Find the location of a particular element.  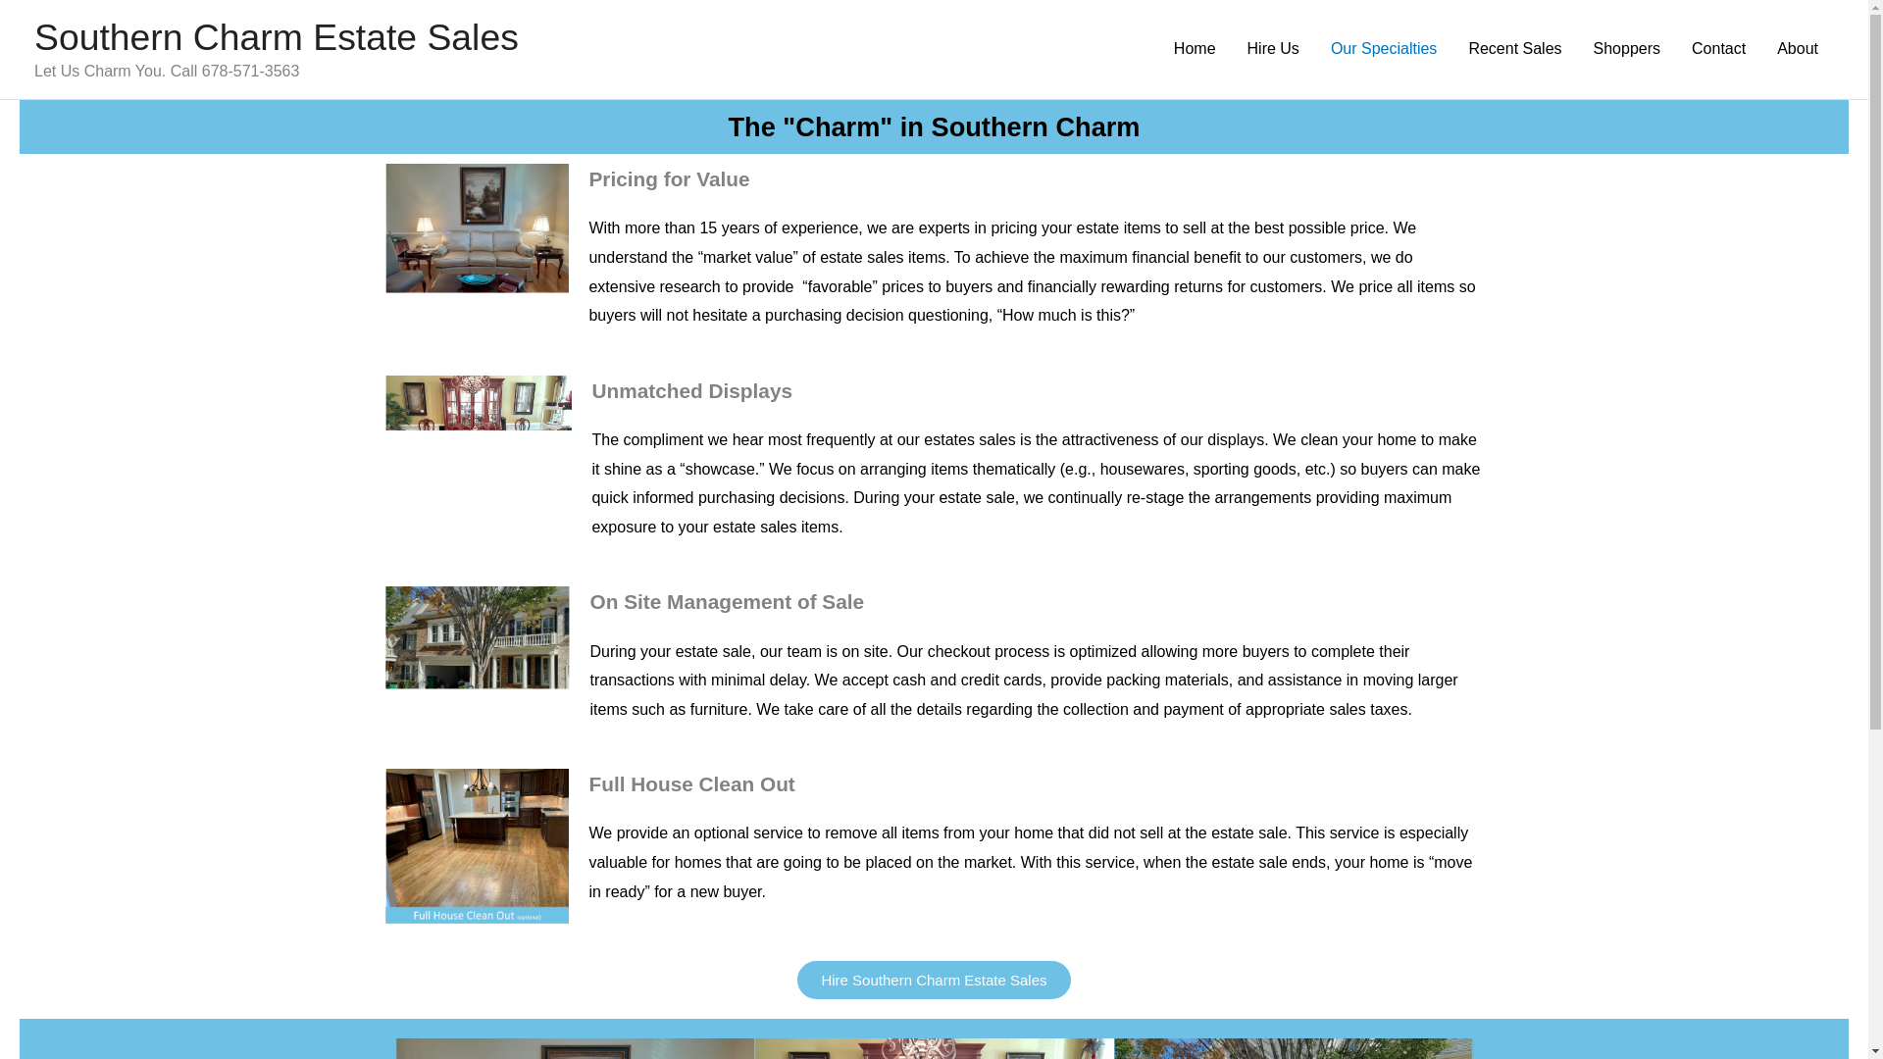

Recent Sales is located at coordinates (1514, 49).